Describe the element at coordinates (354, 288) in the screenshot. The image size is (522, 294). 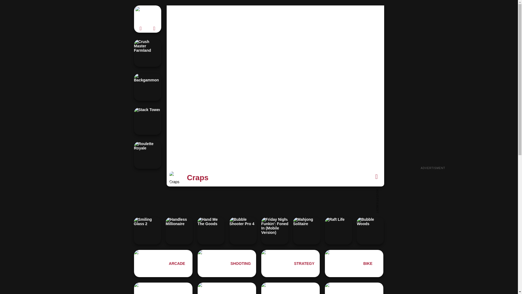
I see `SPORTS` at that location.